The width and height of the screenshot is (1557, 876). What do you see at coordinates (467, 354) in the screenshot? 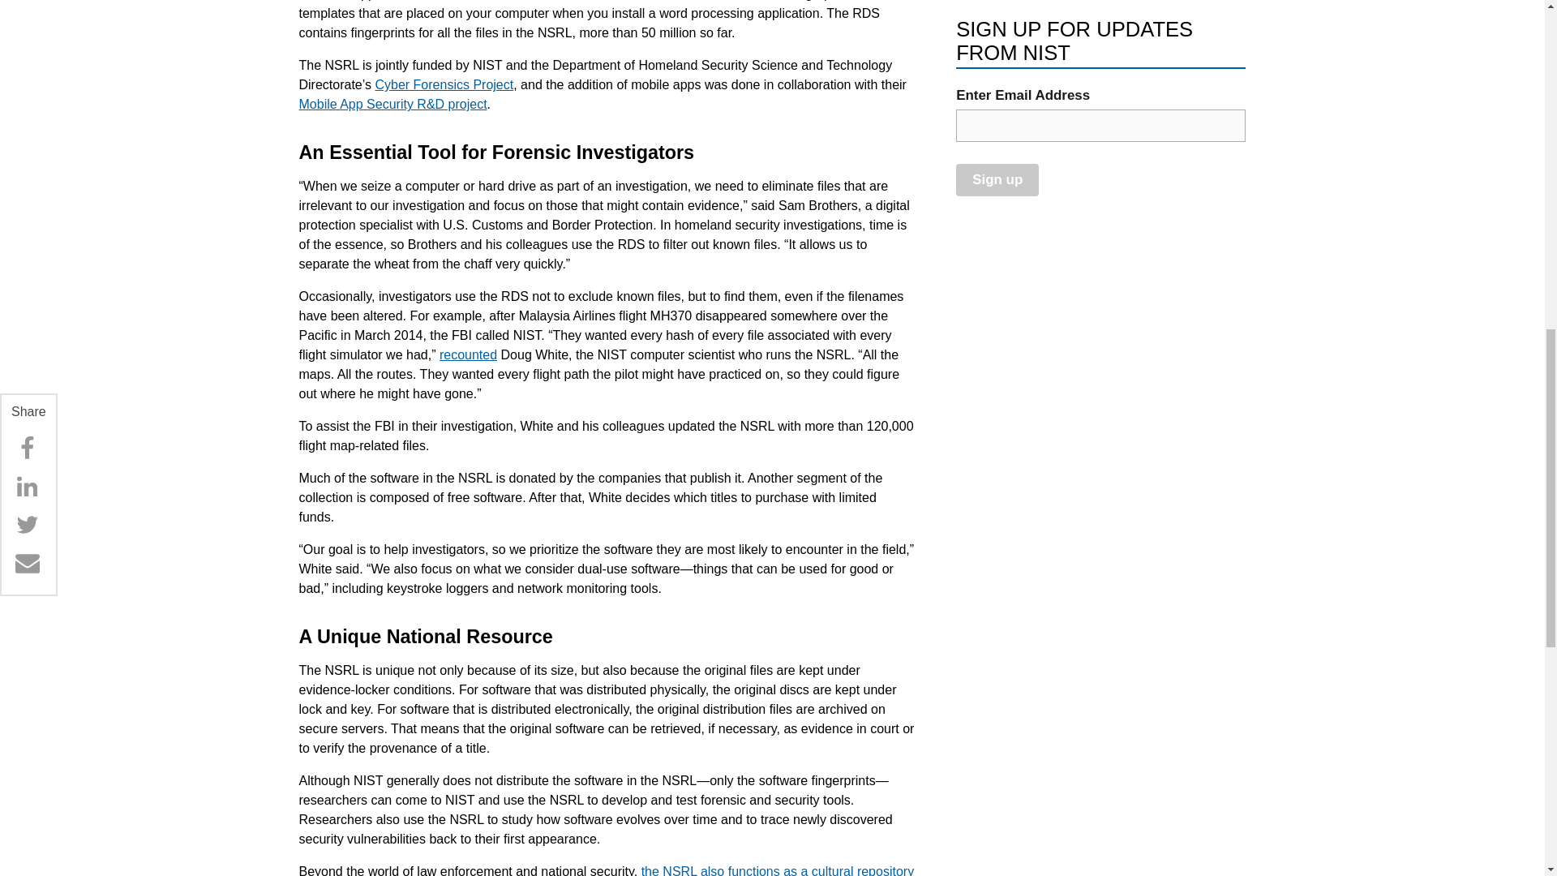
I see `recounted` at bounding box center [467, 354].